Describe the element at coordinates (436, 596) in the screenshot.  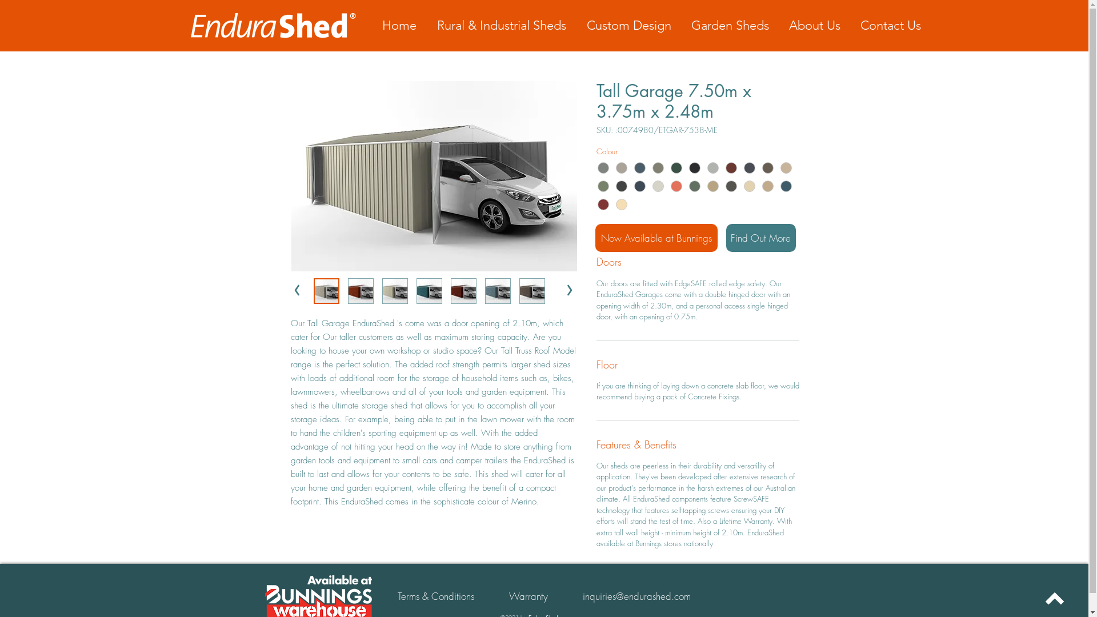
I see `Terms & Conditions` at that location.